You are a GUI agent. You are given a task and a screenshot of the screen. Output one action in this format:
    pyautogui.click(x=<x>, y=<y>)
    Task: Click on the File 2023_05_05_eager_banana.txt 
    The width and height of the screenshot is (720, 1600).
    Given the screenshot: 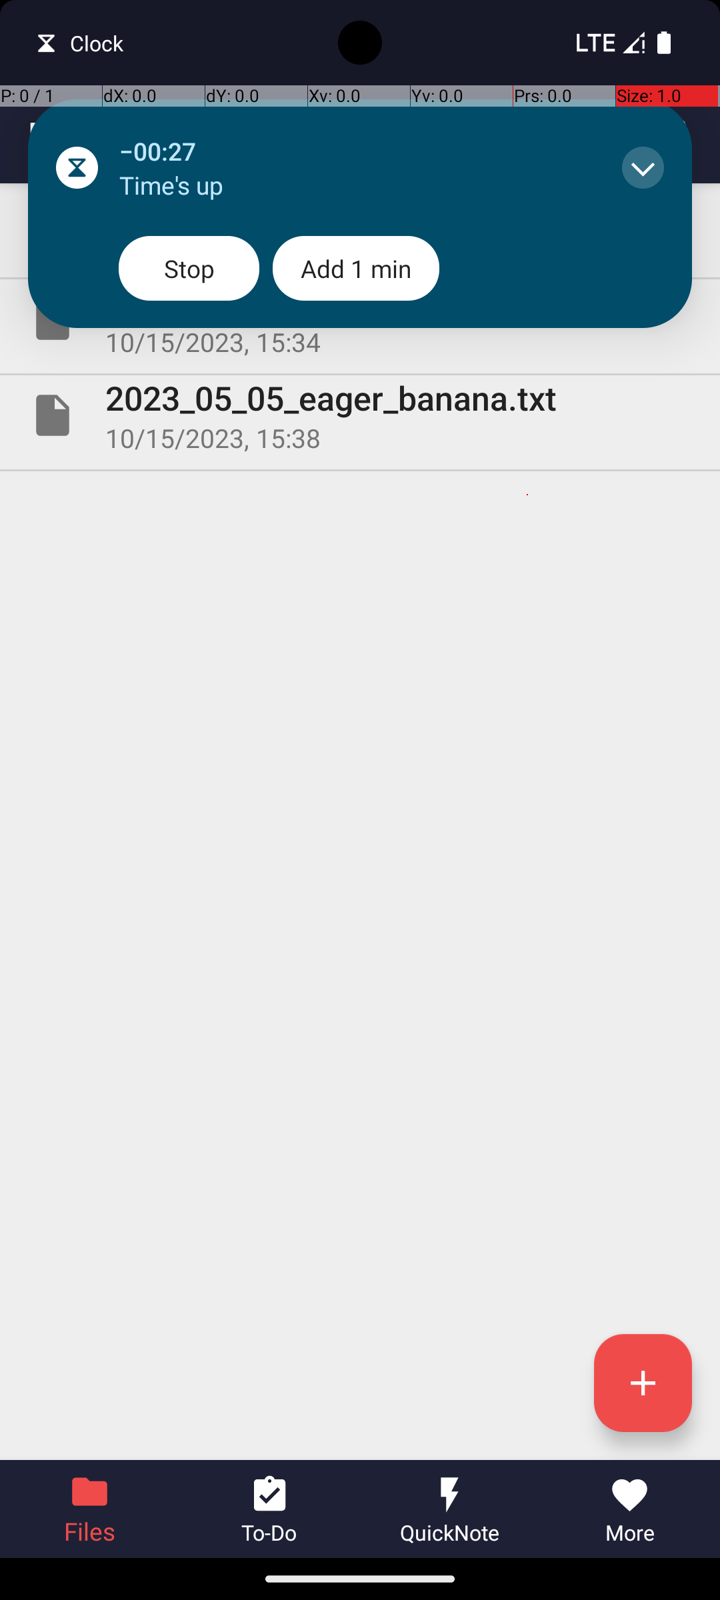 What is the action you would take?
    pyautogui.click(x=360, y=415)
    